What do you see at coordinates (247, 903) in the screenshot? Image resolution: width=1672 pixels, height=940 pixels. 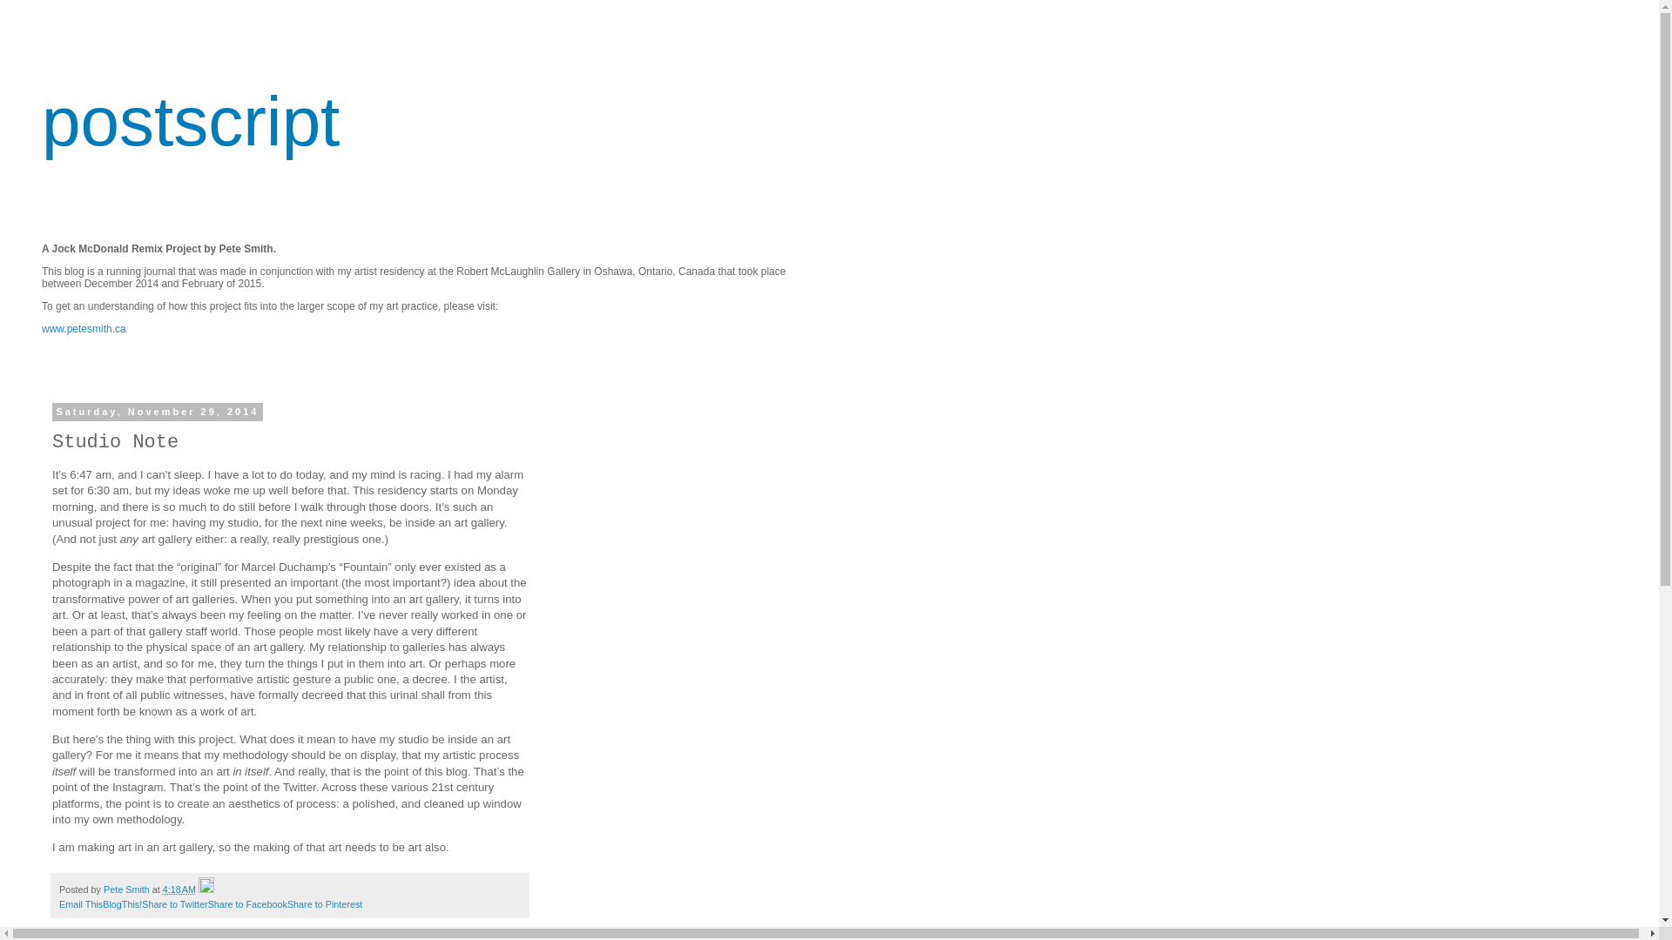 I see `Share to Facebook` at bounding box center [247, 903].